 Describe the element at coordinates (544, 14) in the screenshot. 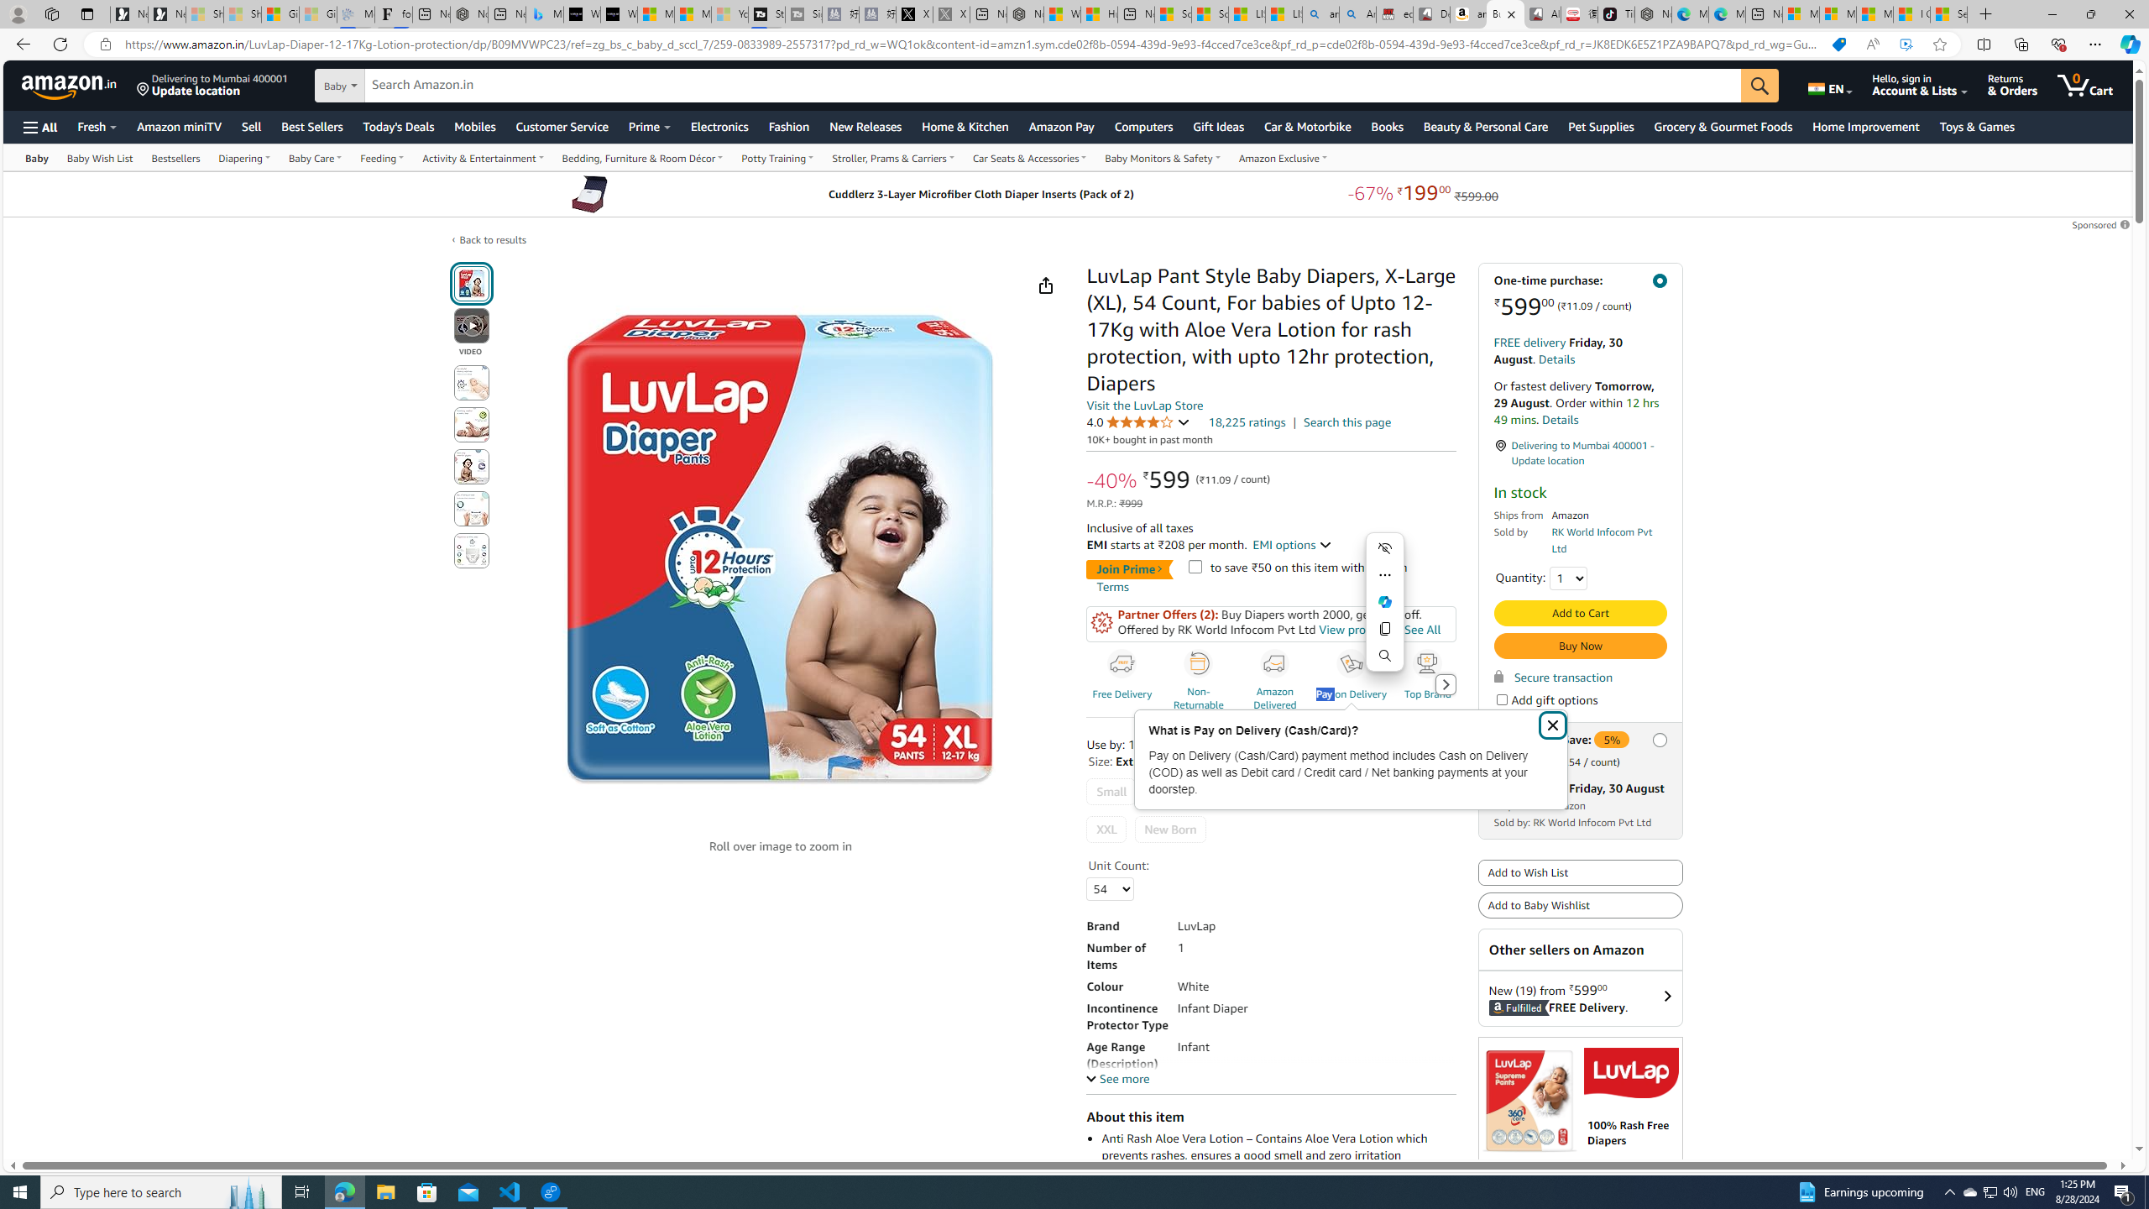

I see `Microsoft Bing Travel - Shangri-La Hotel Bangkok` at that location.